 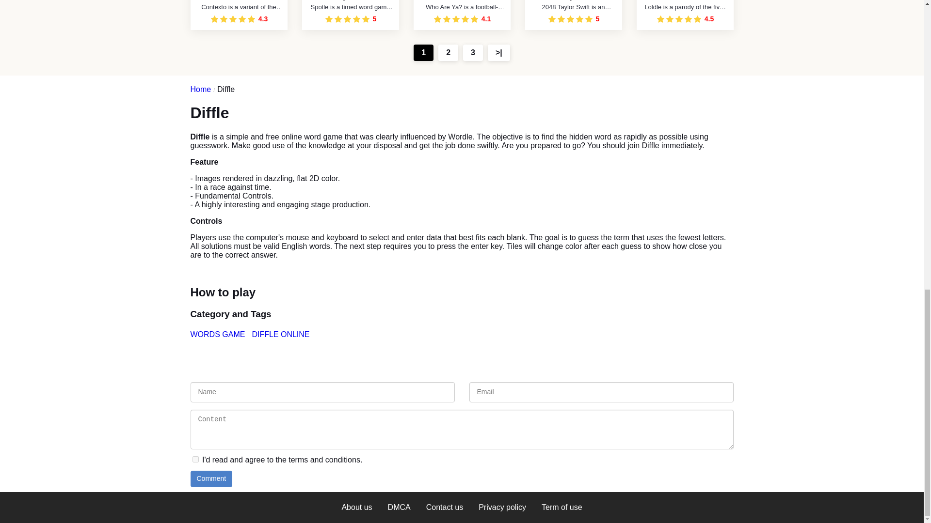 I want to click on Privacy policy, so click(x=502, y=508).